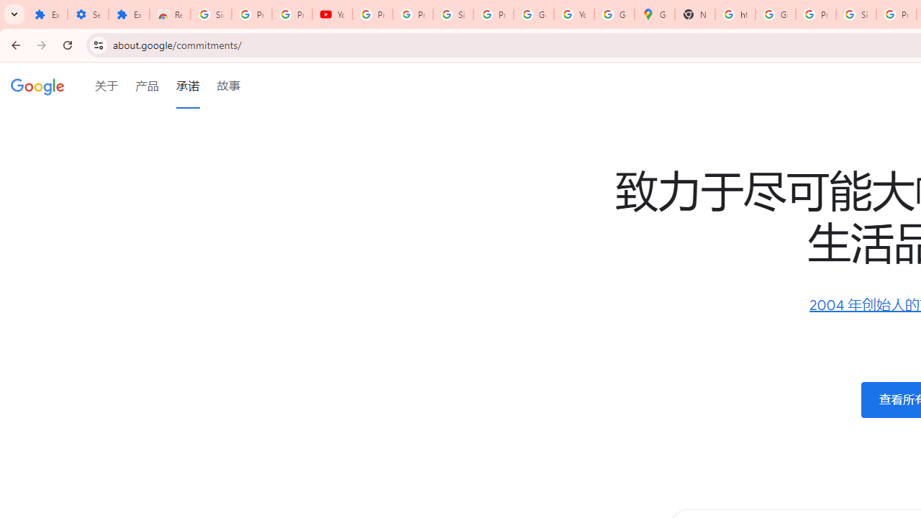 The height and width of the screenshot is (518, 921). What do you see at coordinates (735, 14) in the screenshot?
I see `https://scholar.google.com/` at bounding box center [735, 14].